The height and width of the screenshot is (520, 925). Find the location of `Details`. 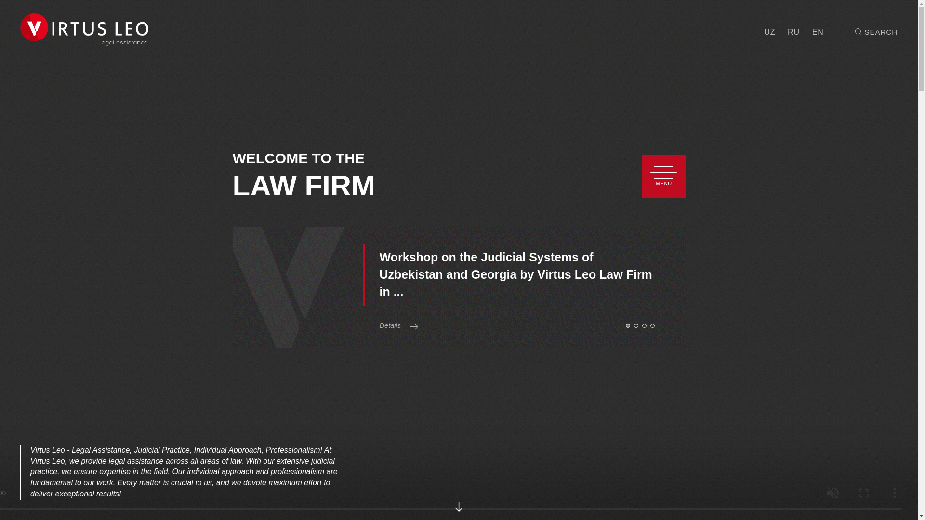

Details is located at coordinates (390, 325).